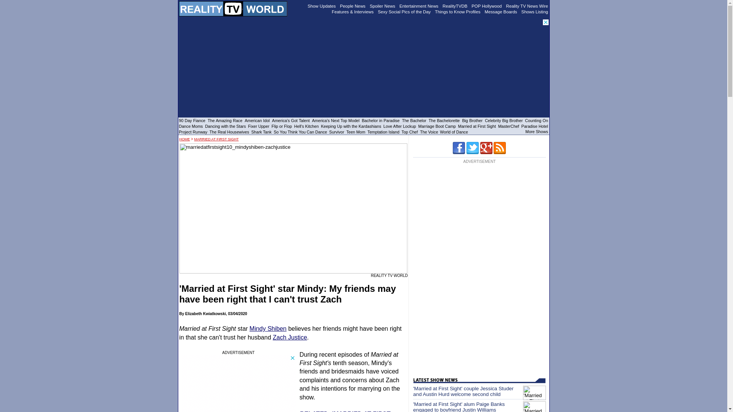 This screenshot has width=733, height=412. I want to click on MasterChef, so click(509, 126).